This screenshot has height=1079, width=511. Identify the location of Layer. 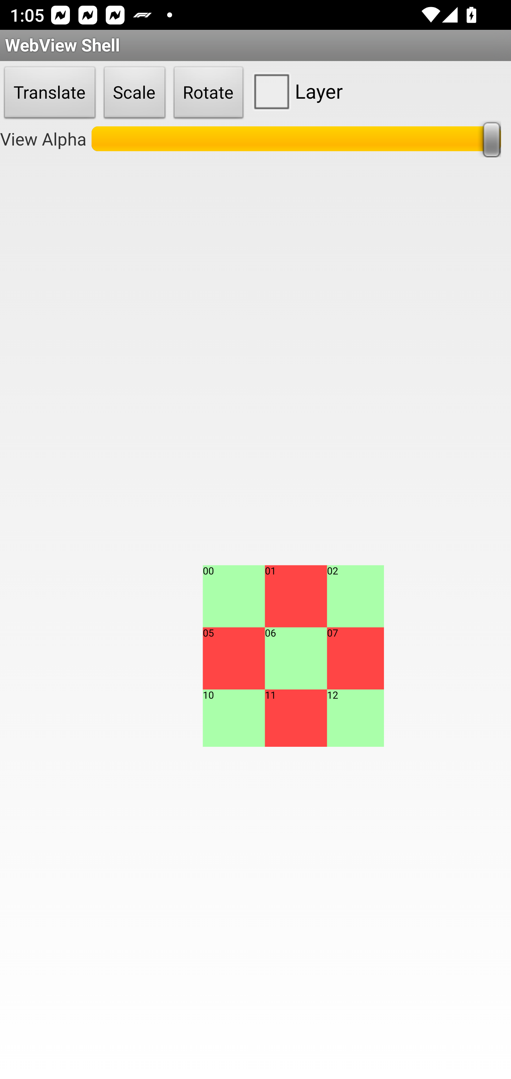
(295, 91).